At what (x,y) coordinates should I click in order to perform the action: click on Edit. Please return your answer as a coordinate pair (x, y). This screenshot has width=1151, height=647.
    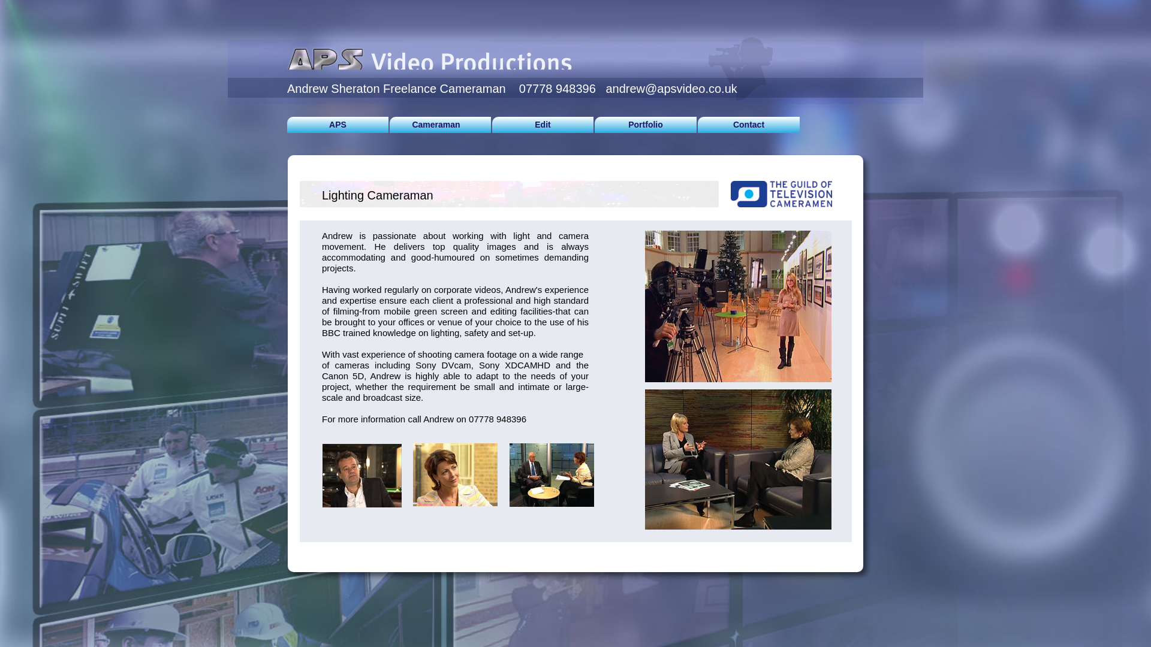
    Looking at the image, I should click on (543, 125).